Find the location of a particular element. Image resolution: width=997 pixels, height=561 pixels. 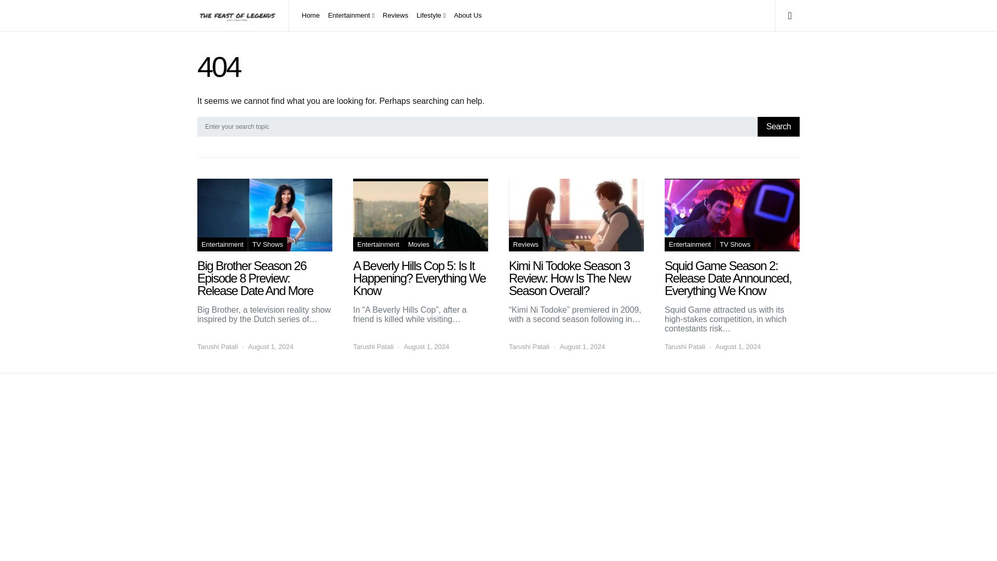

View all posts by Tarushi Patali is located at coordinates (529, 347).